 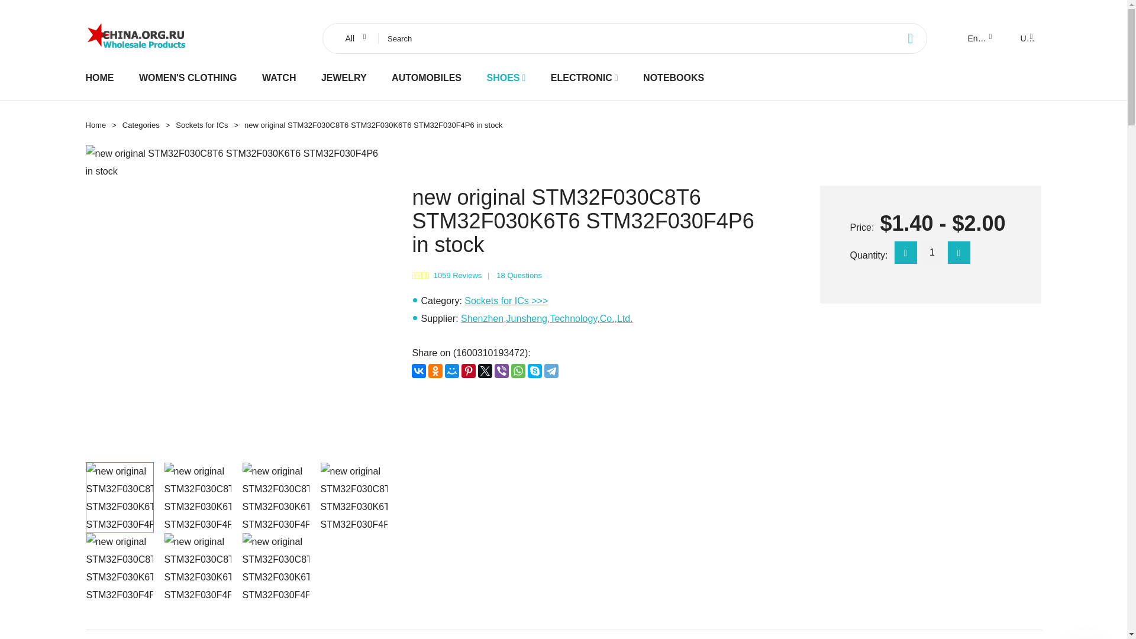 I want to click on Twitter, so click(x=485, y=370).